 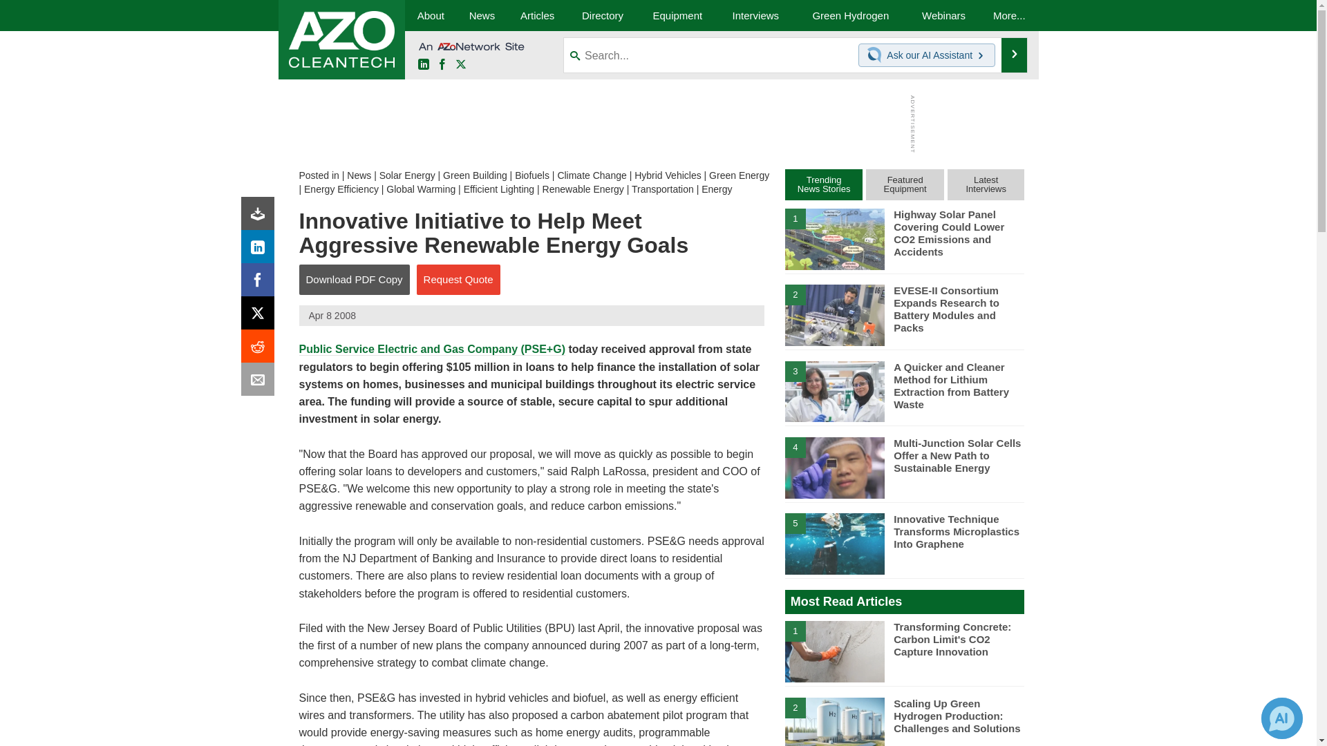 What do you see at coordinates (460, 65) in the screenshot?
I see `X` at bounding box center [460, 65].